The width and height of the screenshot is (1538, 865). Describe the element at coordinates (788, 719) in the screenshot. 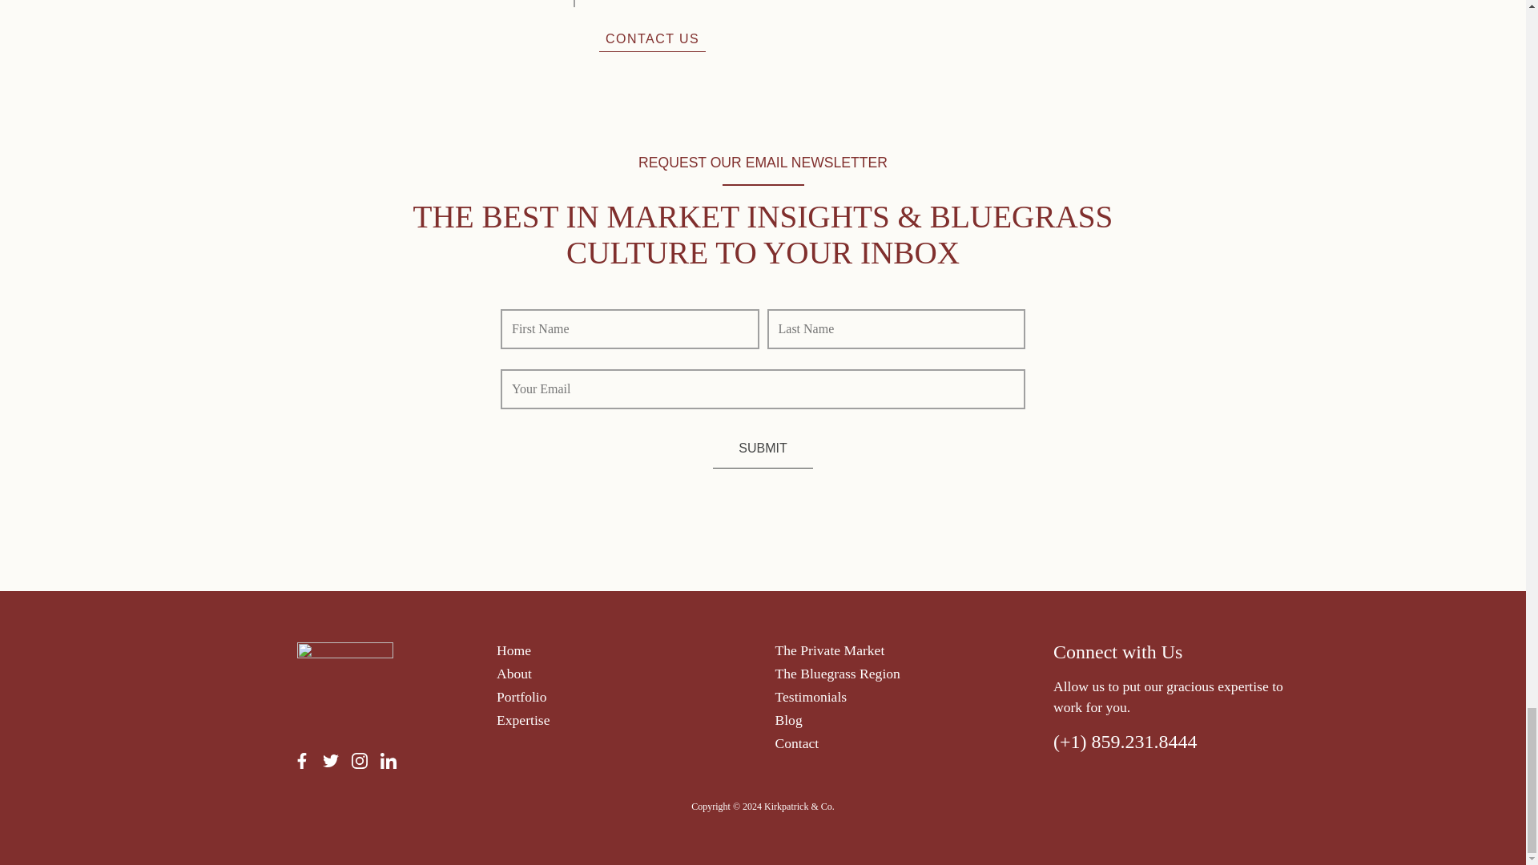

I see `Blog` at that location.